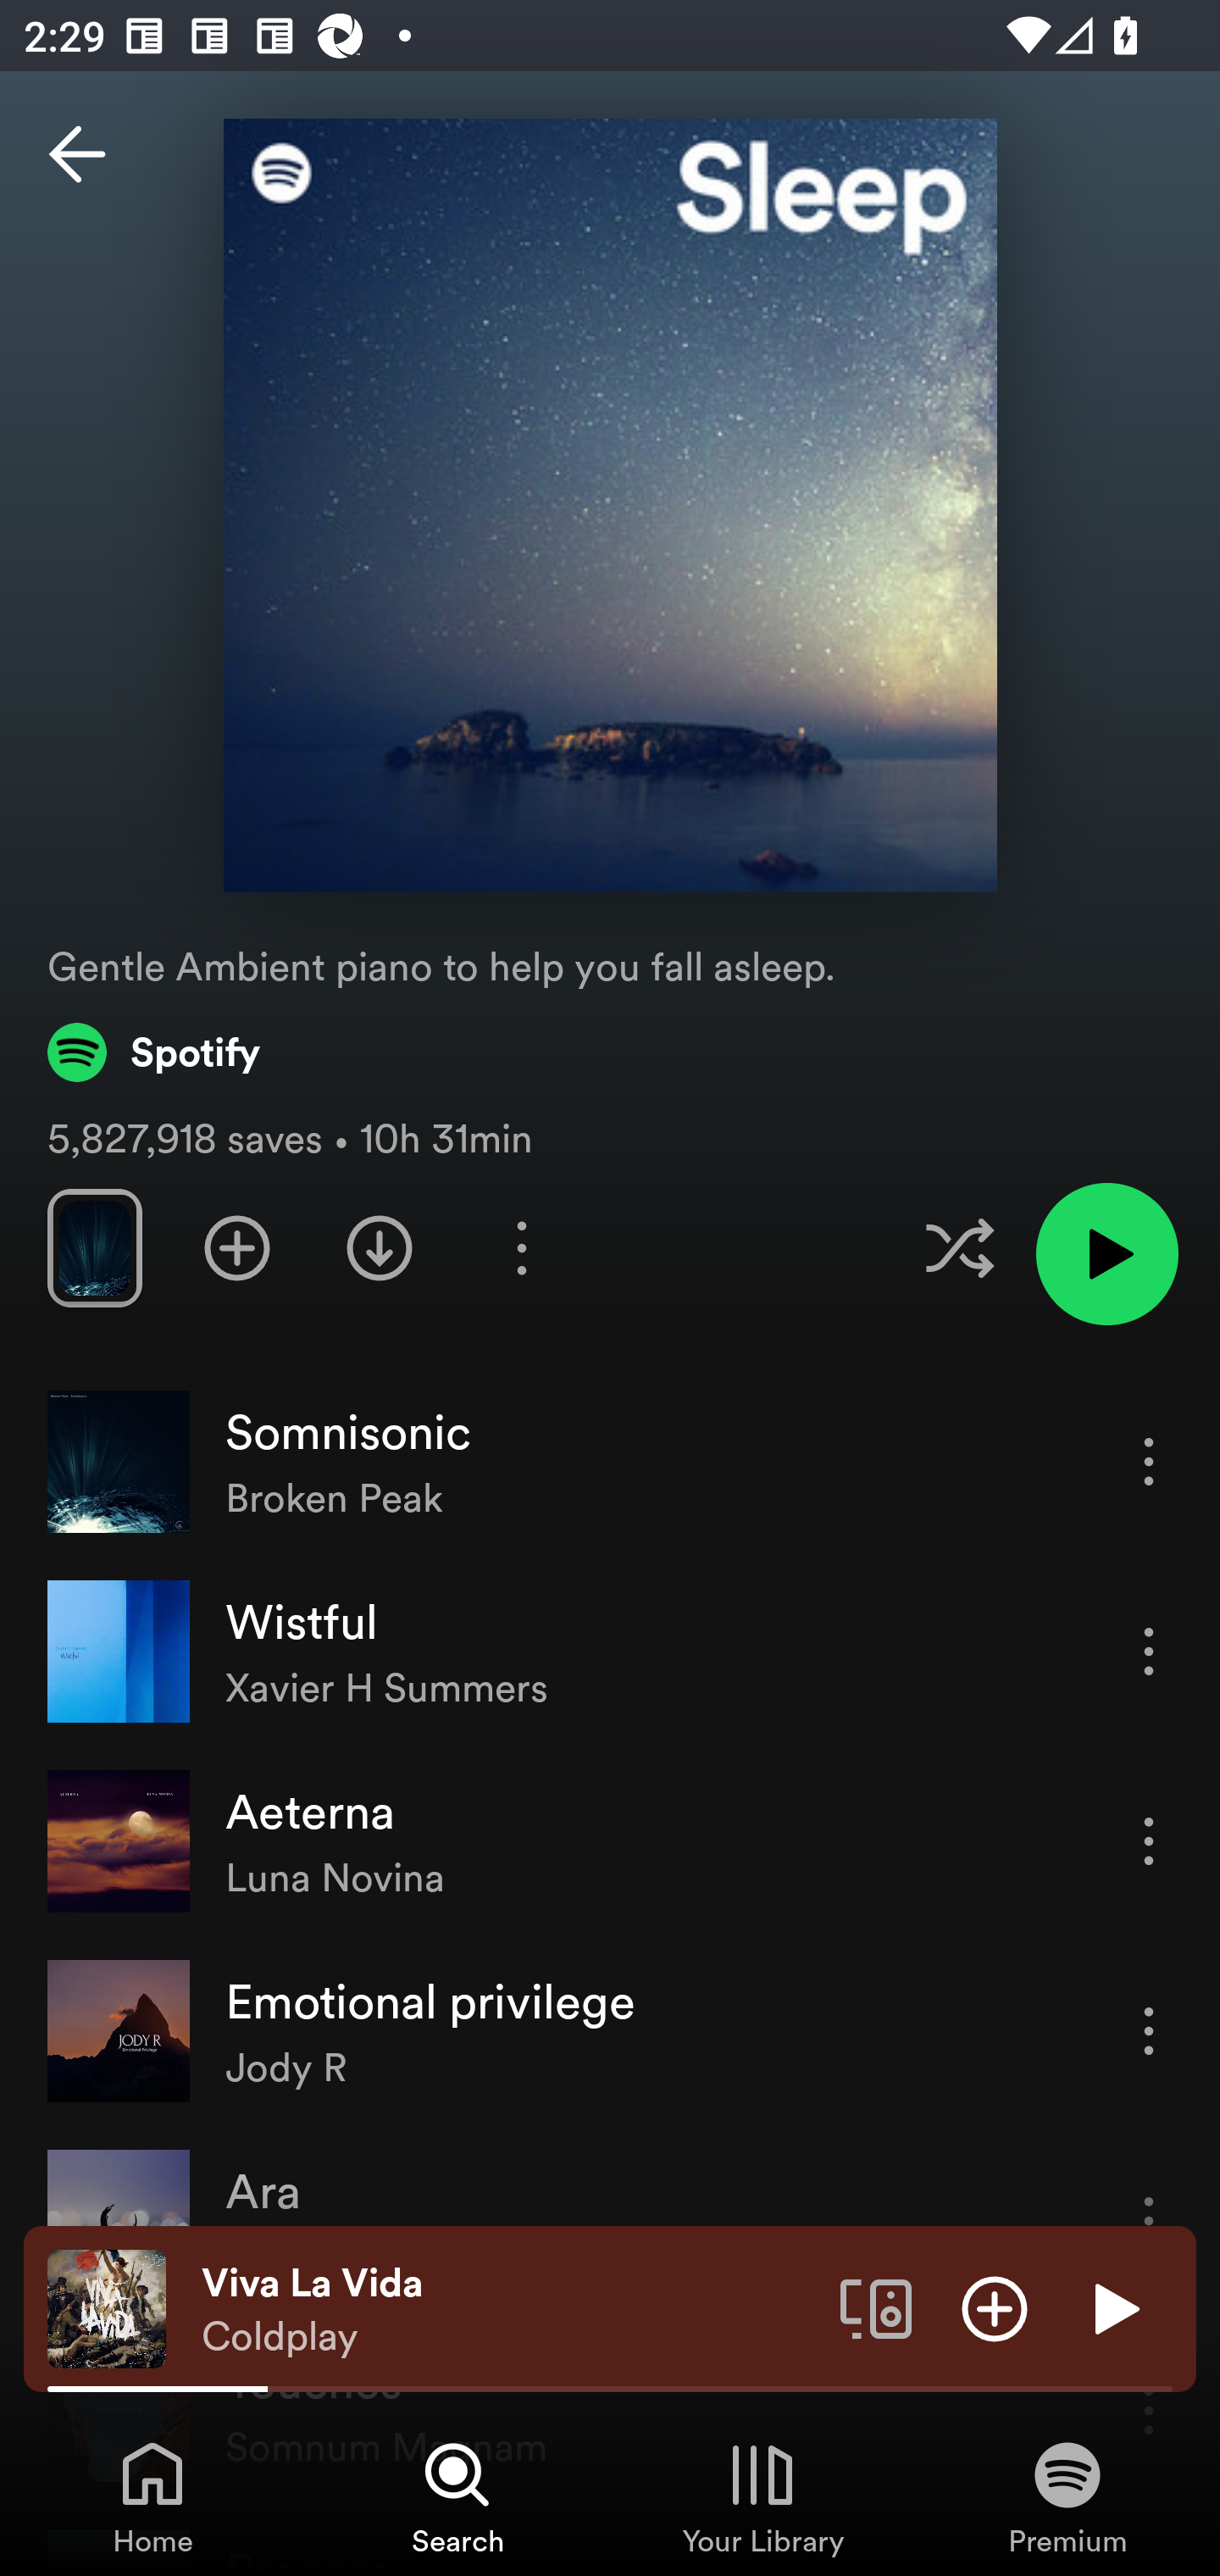  Describe the element at coordinates (152, 2496) in the screenshot. I see `Home, Tab 1 of 4 Home Home` at that location.